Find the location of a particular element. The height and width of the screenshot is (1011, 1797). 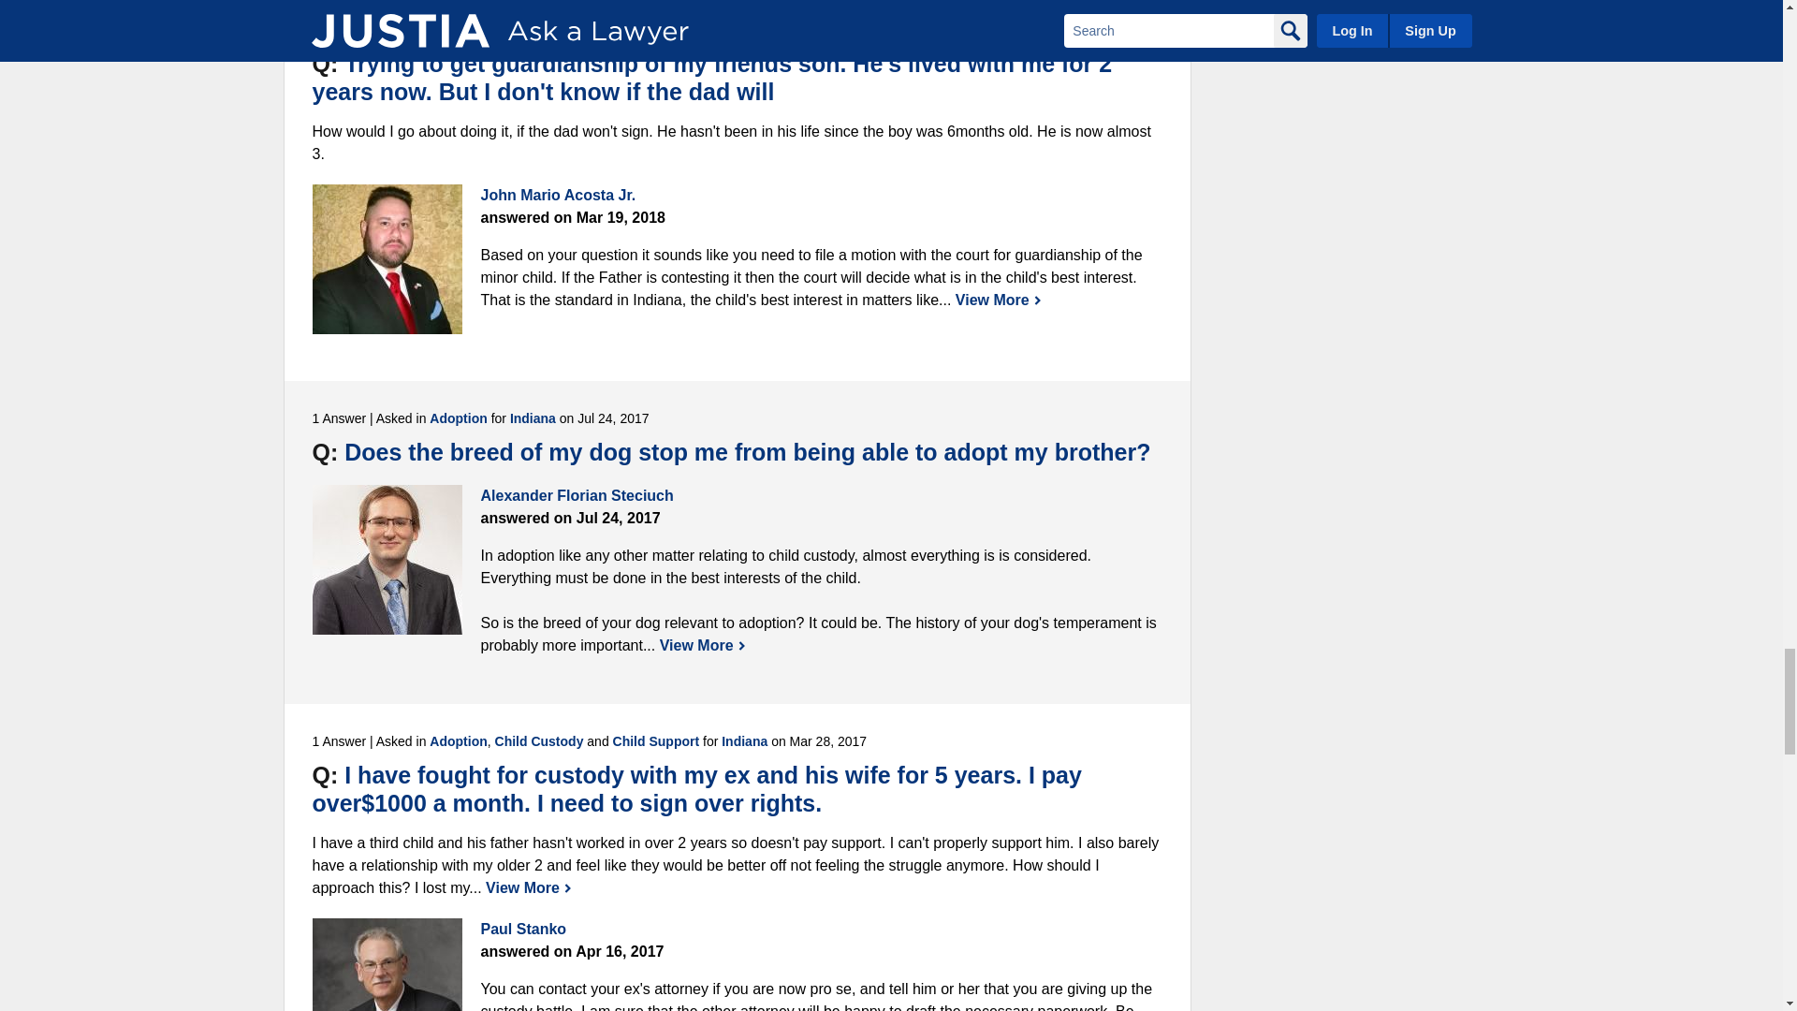

Alexander Florian Steciuch is located at coordinates (387, 560).